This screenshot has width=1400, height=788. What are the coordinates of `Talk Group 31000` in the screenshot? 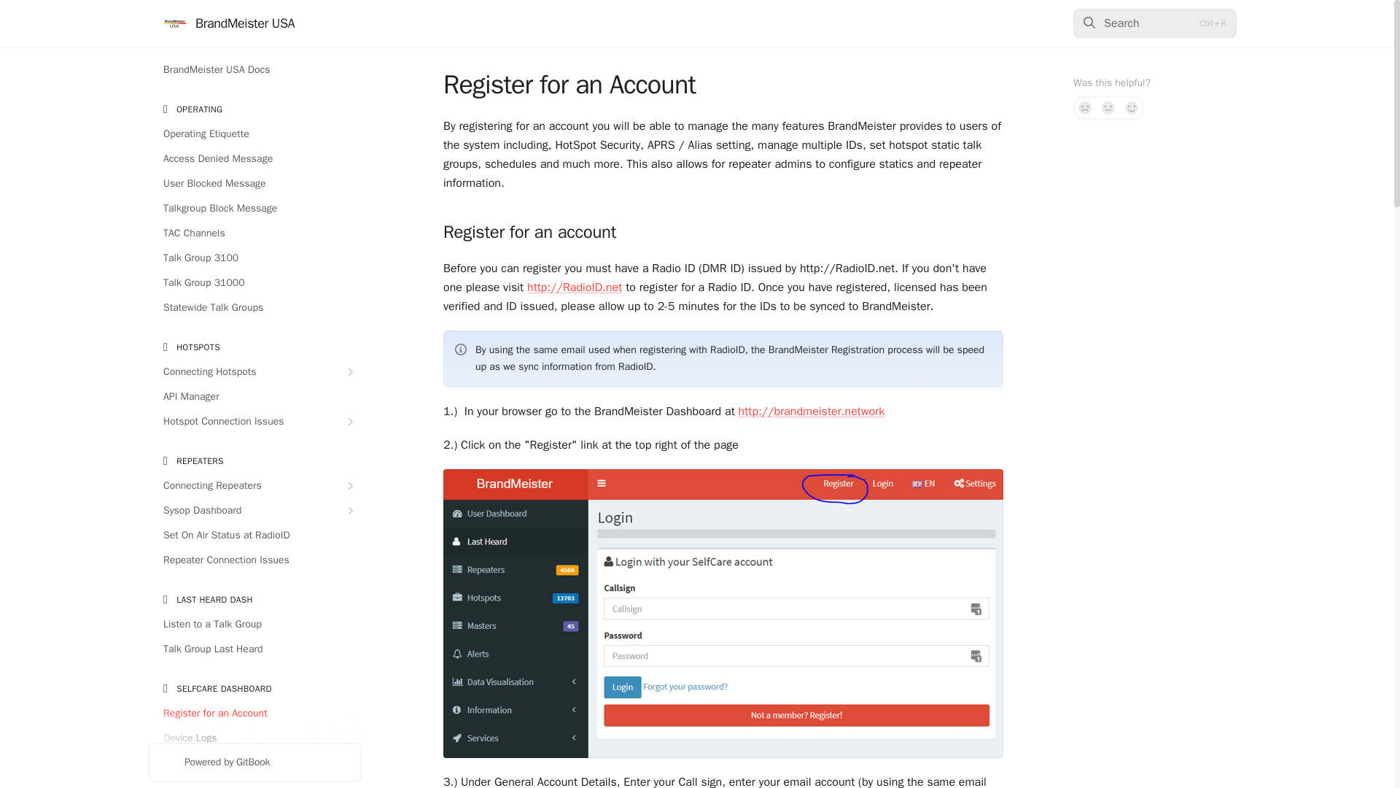 It's located at (254, 282).